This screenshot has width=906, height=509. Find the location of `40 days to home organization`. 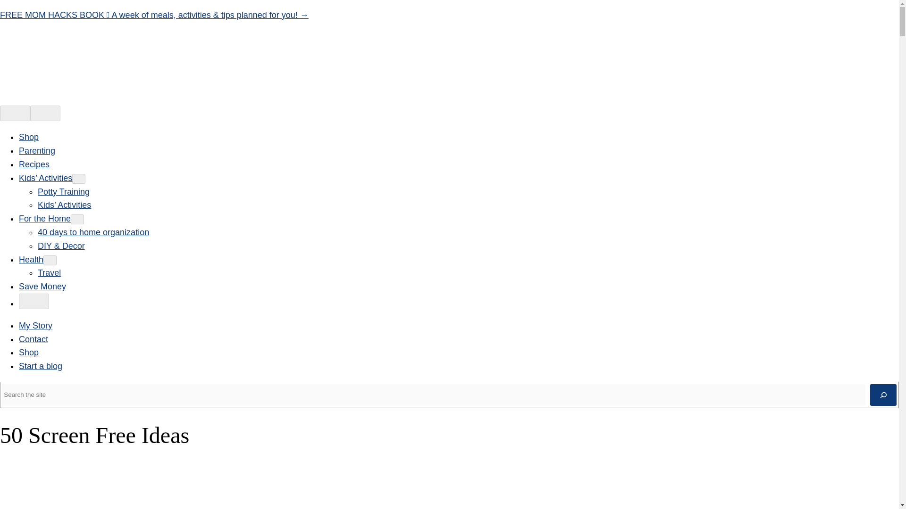

40 days to home organization is located at coordinates (93, 232).